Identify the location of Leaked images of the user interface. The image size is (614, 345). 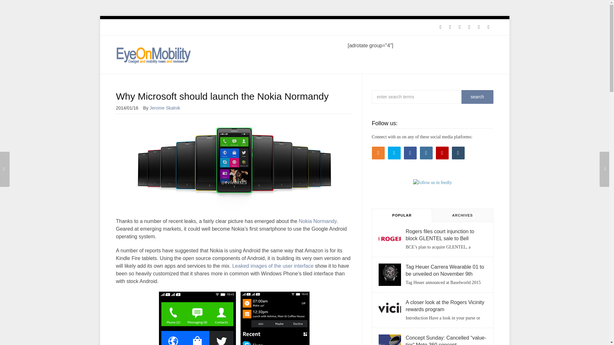
(272, 266).